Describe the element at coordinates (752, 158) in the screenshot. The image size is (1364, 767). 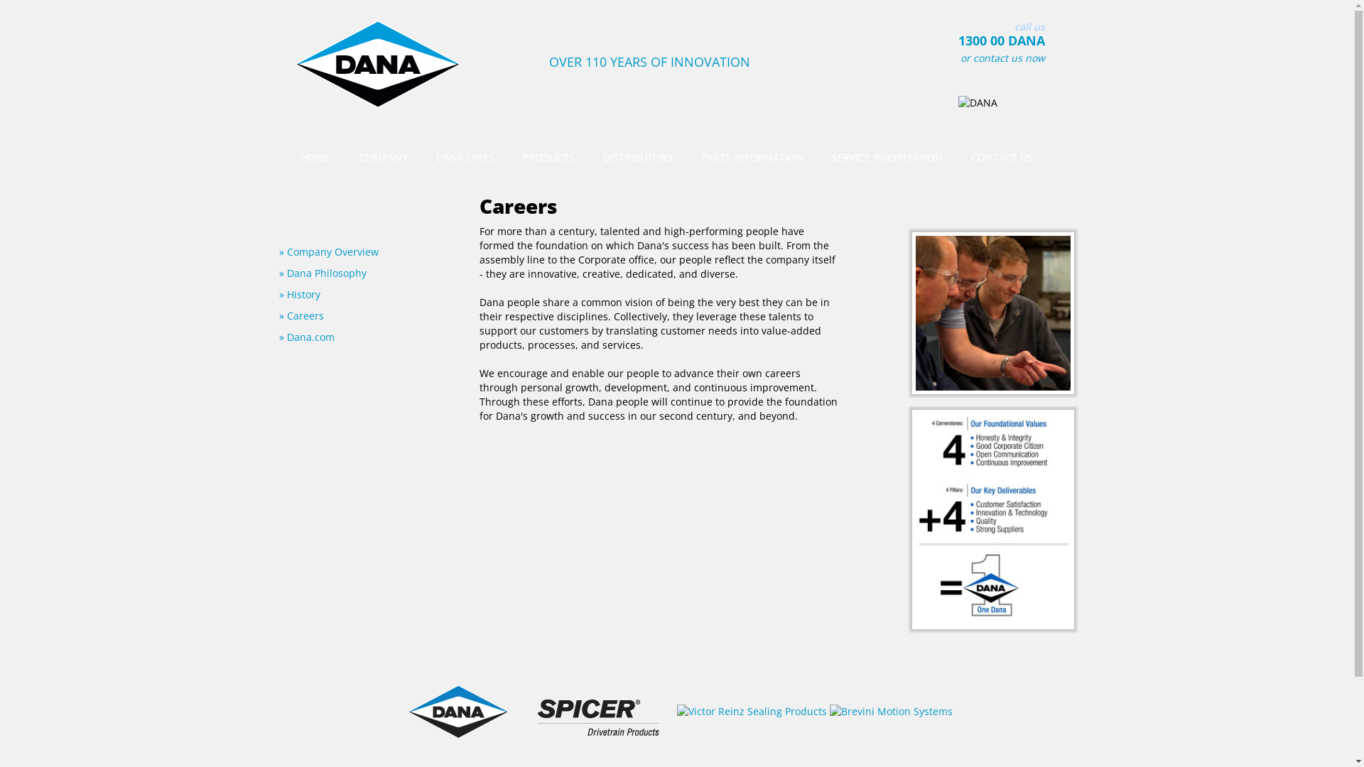
I see `PARTS INFORMATION` at that location.